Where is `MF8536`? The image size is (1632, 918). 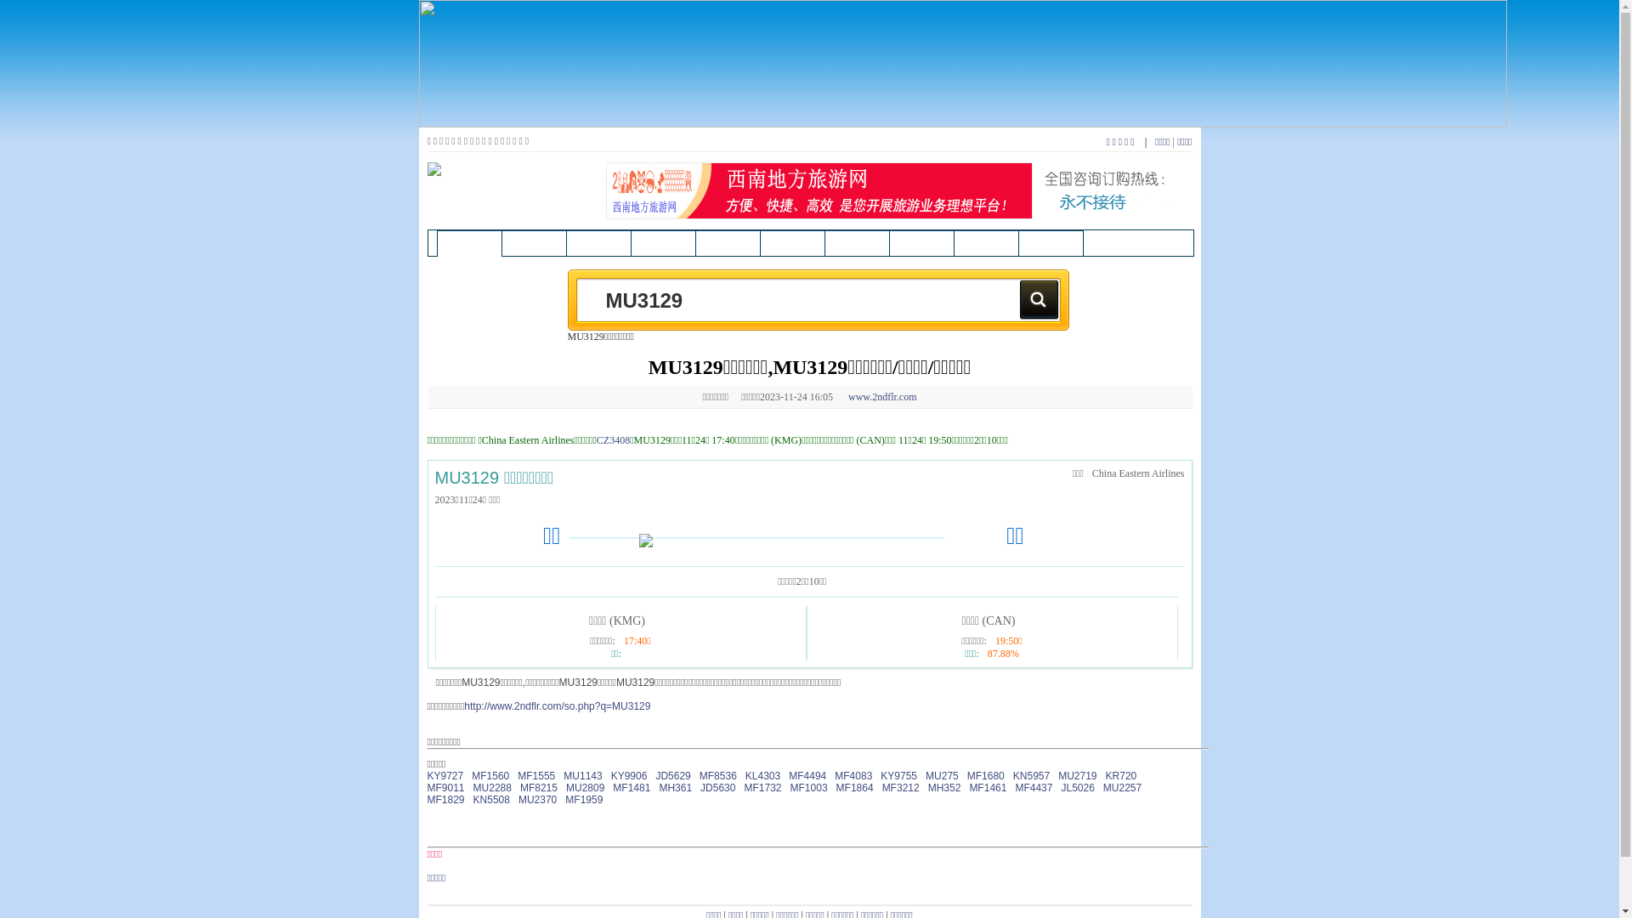
MF8536 is located at coordinates (718, 776).